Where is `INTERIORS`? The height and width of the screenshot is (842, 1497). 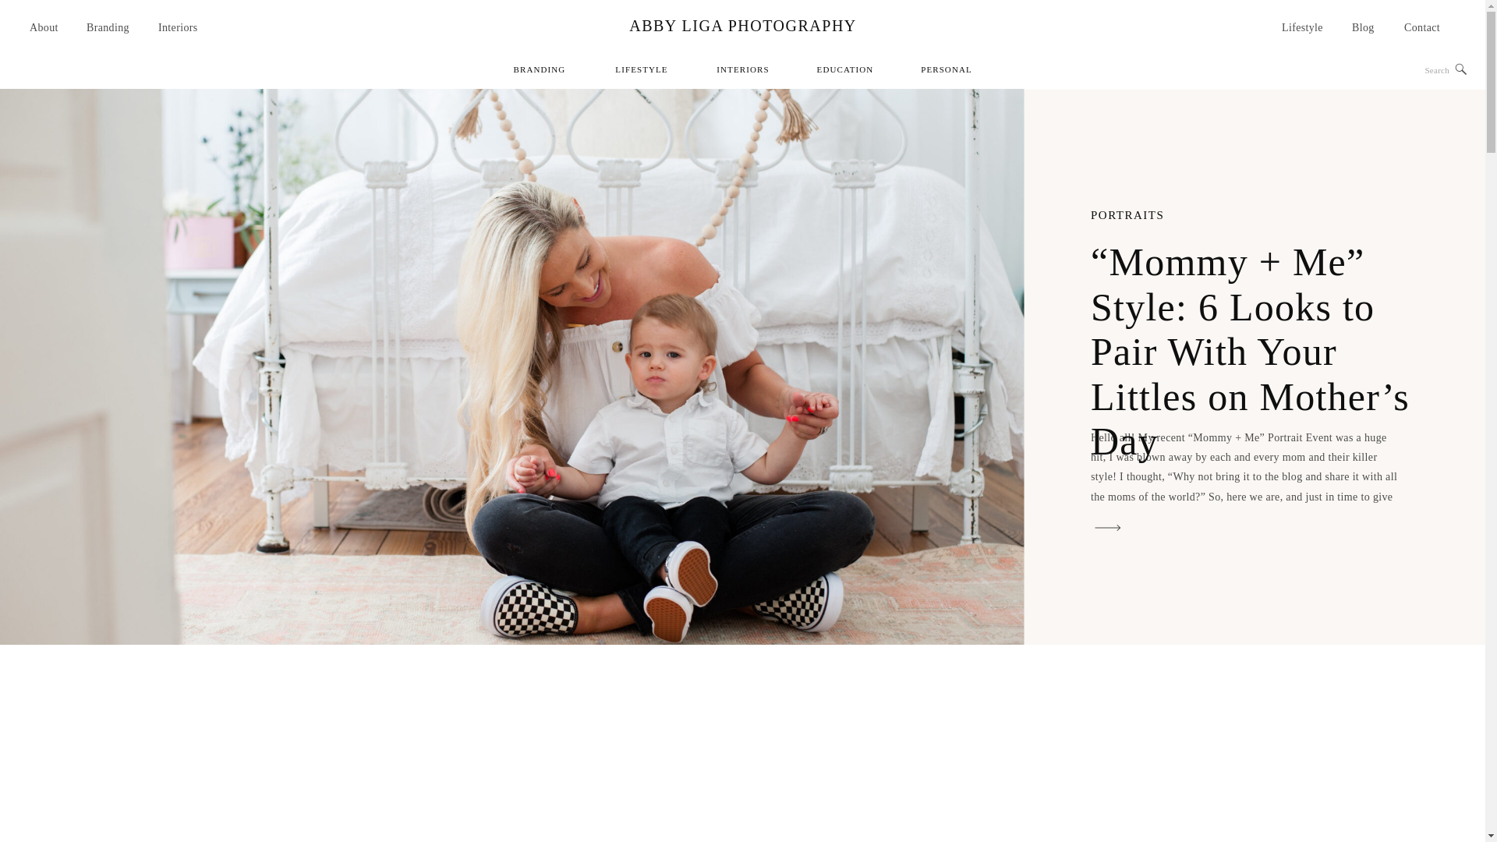 INTERIORS is located at coordinates (743, 72).